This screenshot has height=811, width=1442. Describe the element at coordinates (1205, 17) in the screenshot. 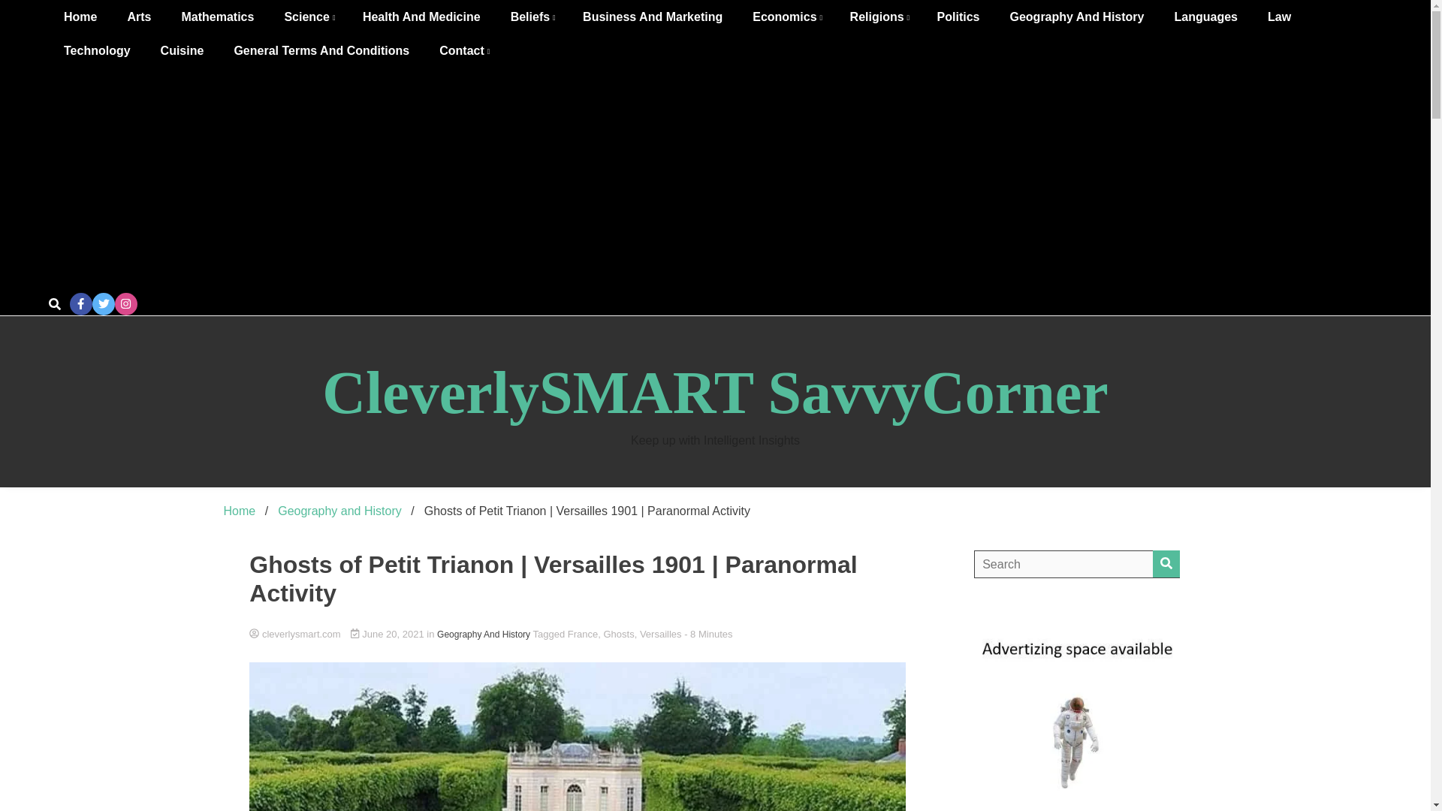

I see `Languages` at that location.